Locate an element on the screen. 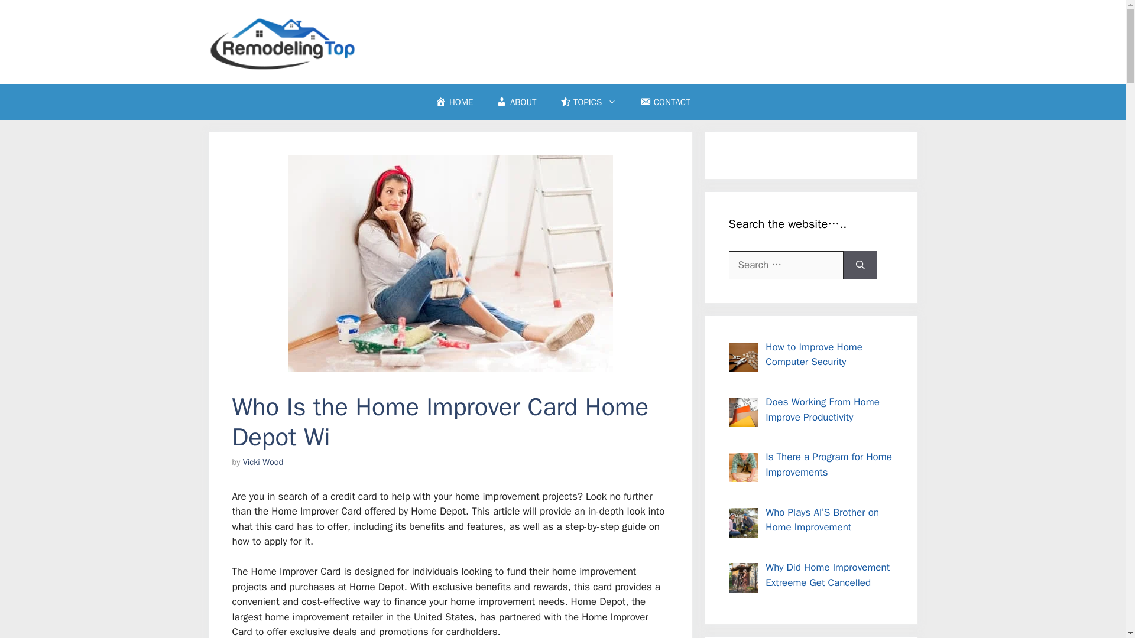 This screenshot has width=1135, height=638. TOPICS is located at coordinates (588, 102).